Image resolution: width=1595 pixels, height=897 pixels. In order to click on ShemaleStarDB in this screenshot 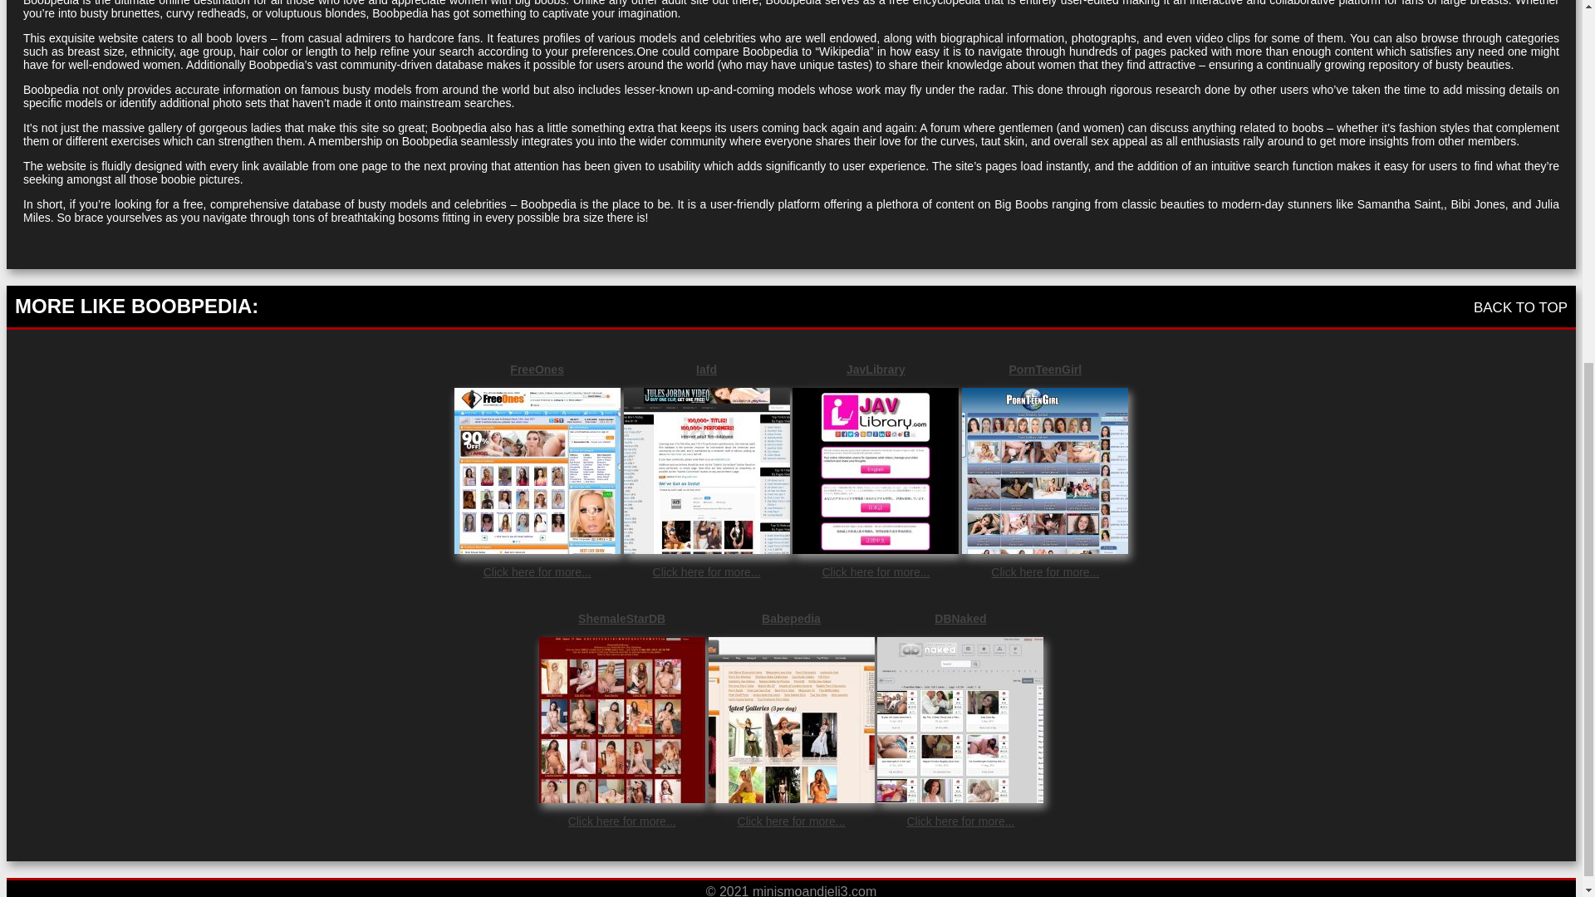, I will do `click(621, 618)`.